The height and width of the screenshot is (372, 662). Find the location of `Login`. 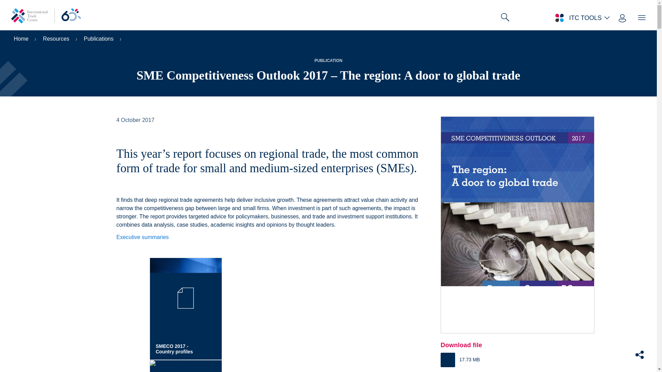

Login is located at coordinates (622, 18).